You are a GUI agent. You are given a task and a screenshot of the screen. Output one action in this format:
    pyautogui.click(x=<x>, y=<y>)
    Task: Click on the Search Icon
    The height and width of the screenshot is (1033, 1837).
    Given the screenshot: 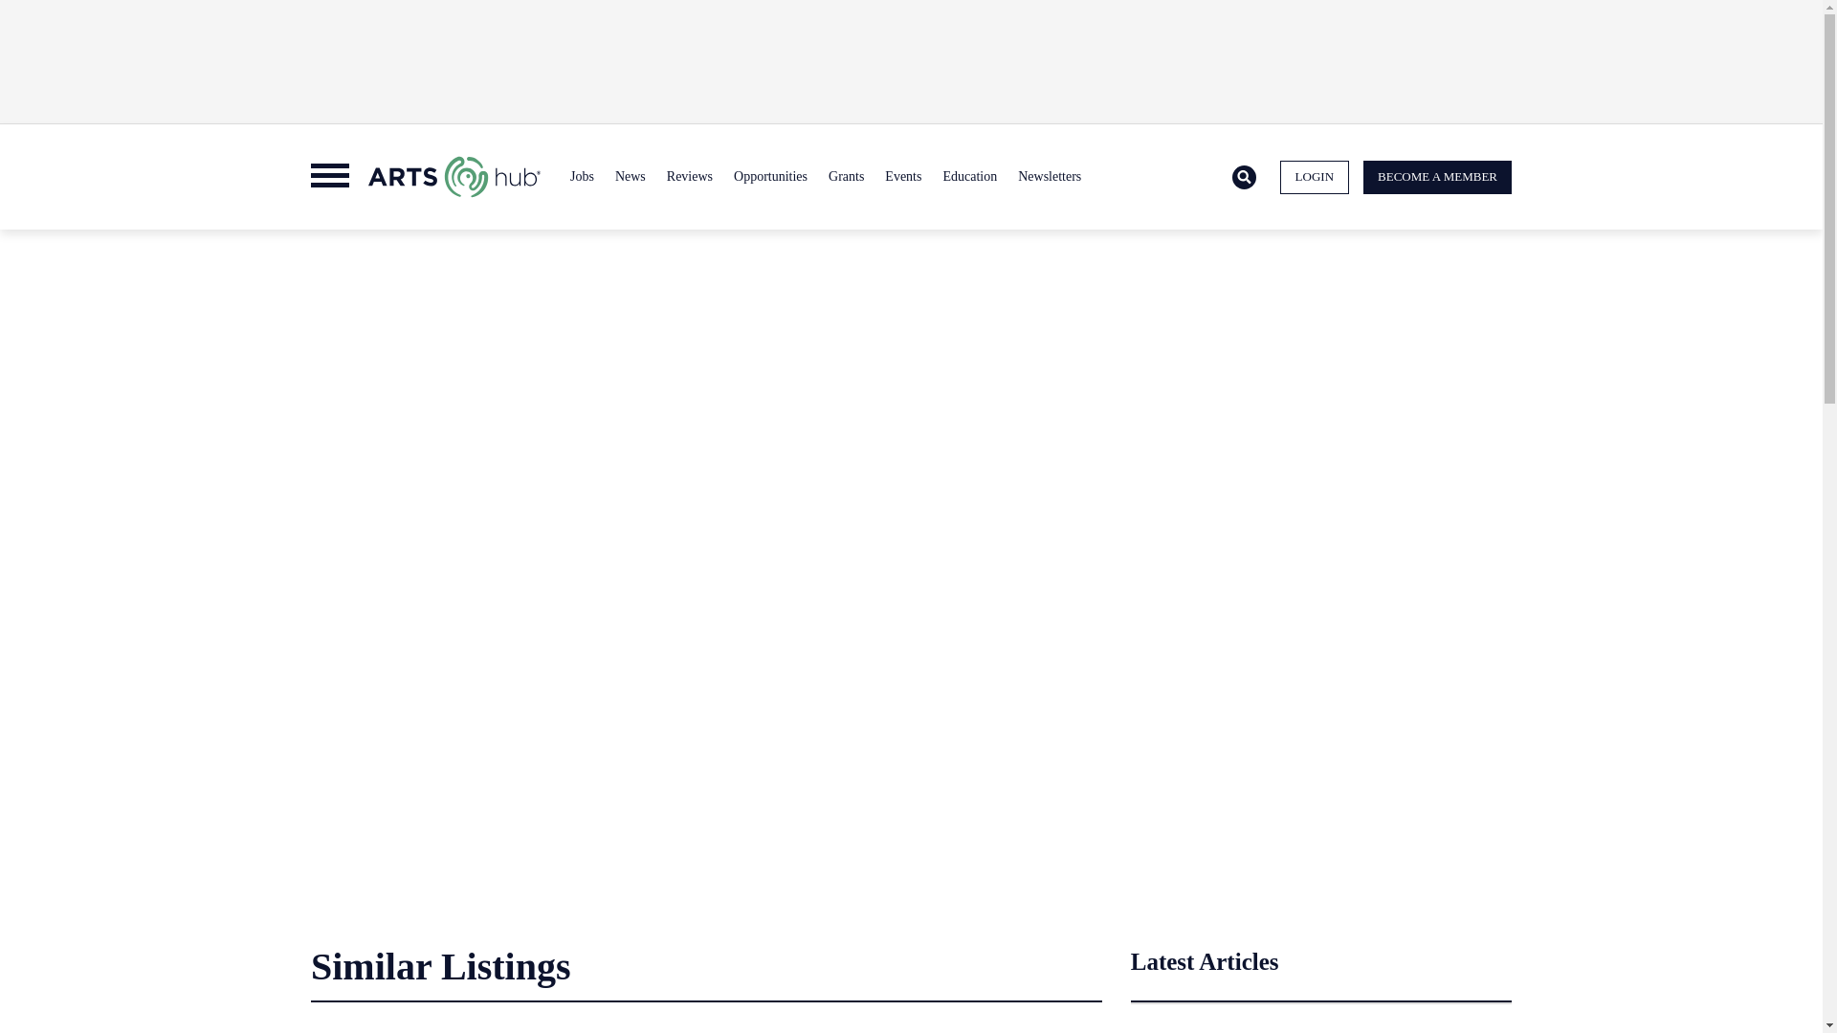 What is the action you would take?
    pyautogui.click(x=1244, y=176)
    